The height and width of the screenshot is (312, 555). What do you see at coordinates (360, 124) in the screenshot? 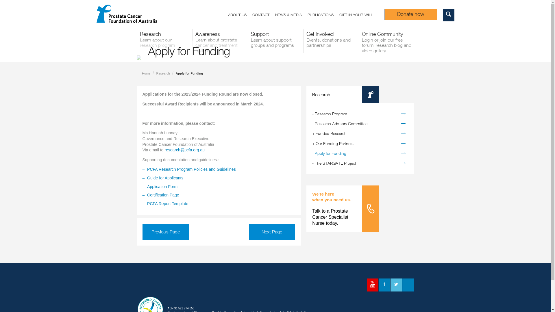
I see `- Research Advisory Committee` at bounding box center [360, 124].